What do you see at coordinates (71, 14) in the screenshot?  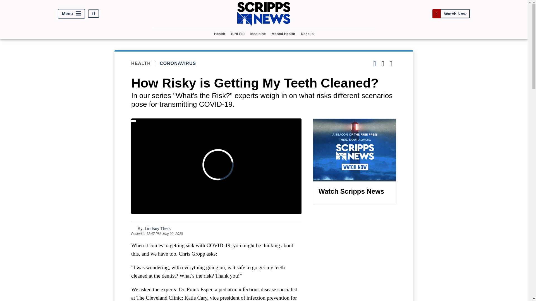 I see `Menu` at bounding box center [71, 14].